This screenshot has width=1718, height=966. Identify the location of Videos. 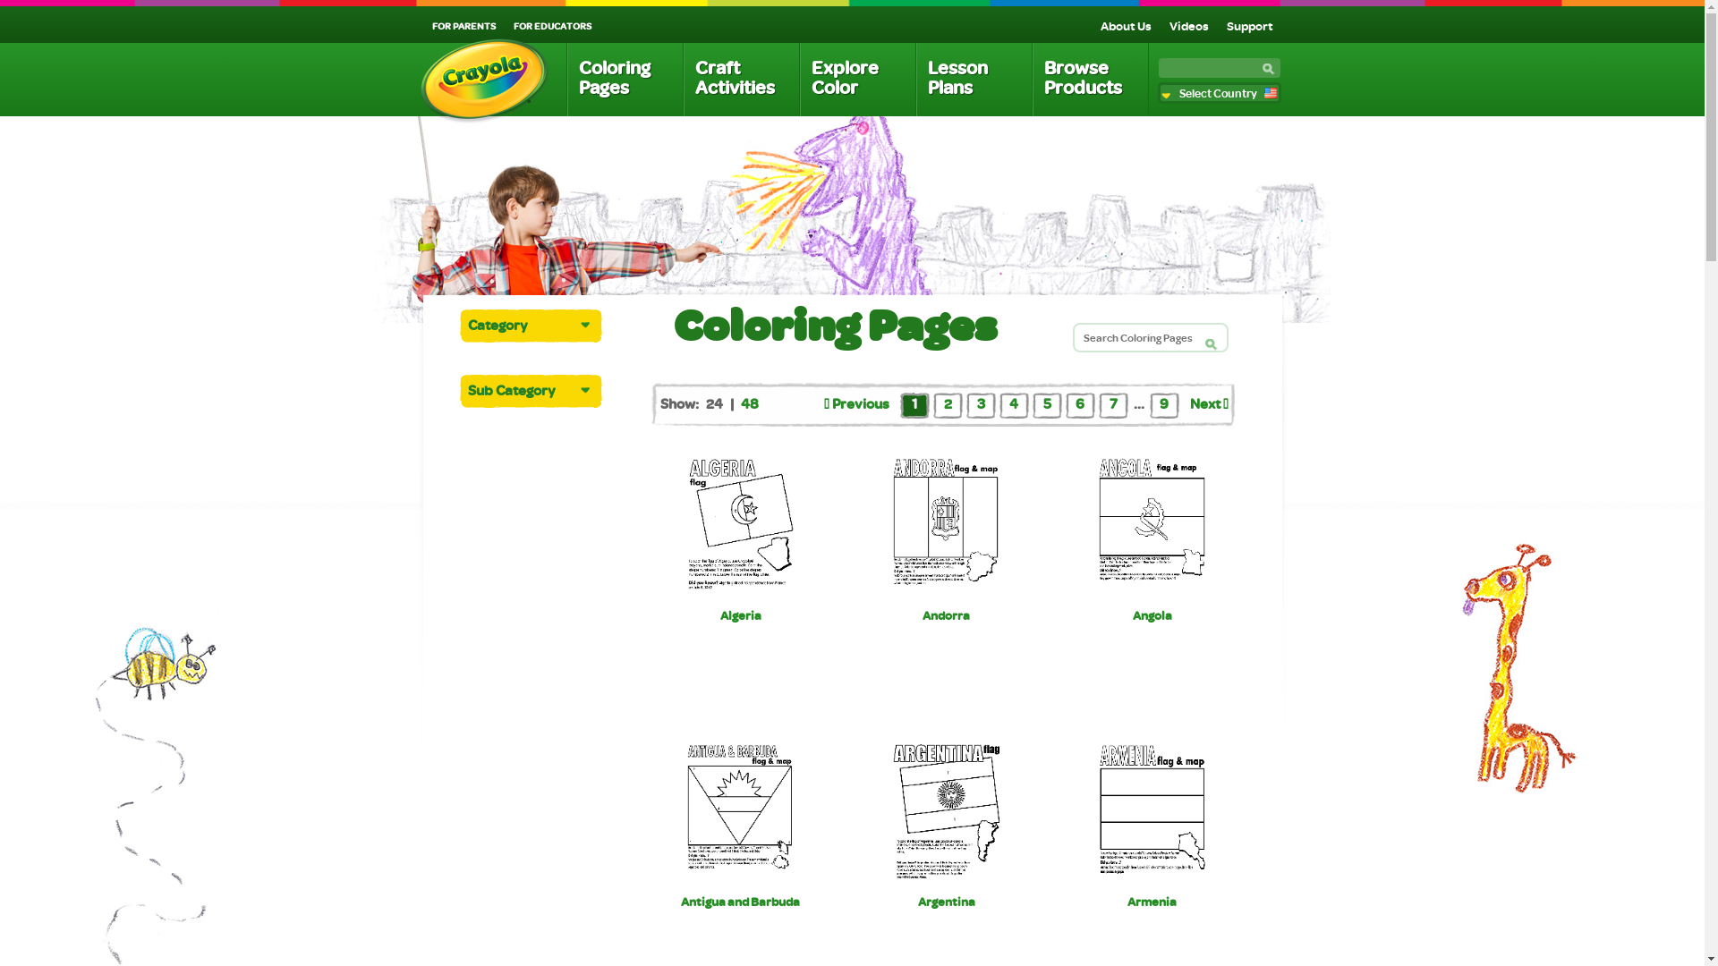
(1188, 25).